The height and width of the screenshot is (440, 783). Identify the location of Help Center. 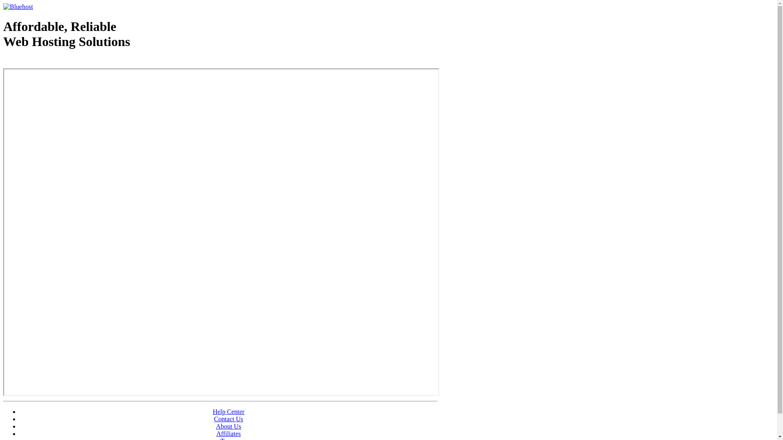
(229, 411).